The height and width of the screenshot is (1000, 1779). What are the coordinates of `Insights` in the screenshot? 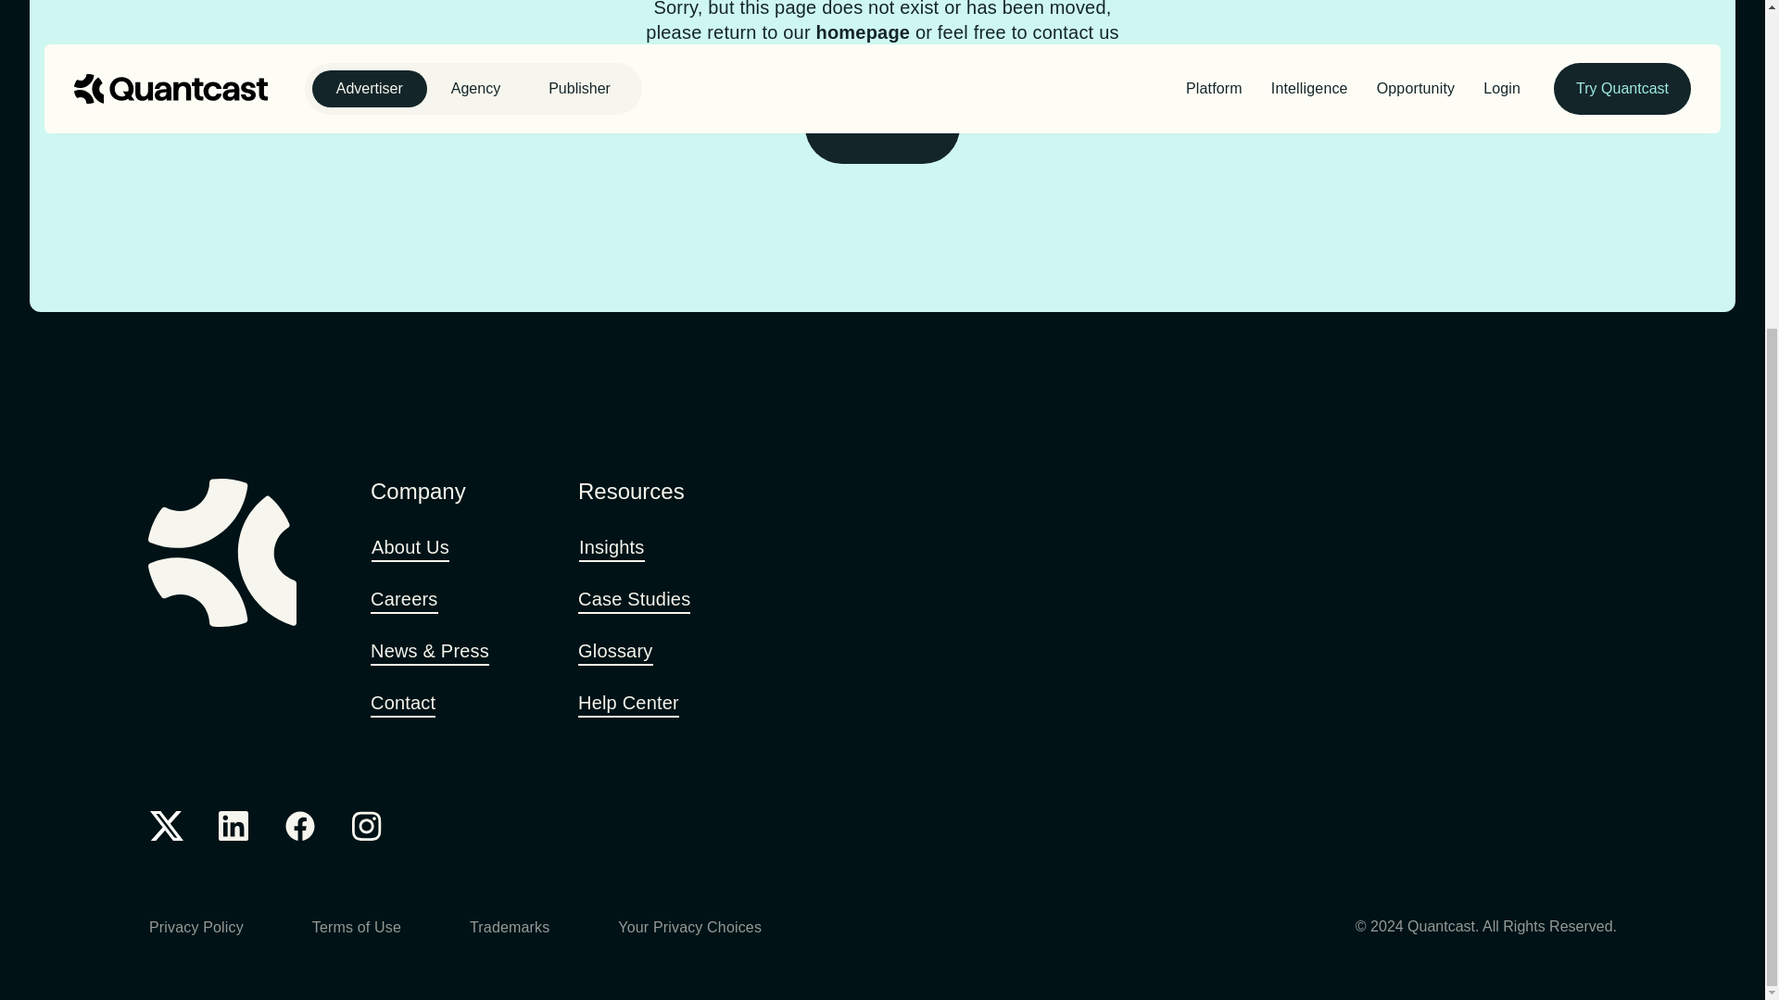 It's located at (619, 548).